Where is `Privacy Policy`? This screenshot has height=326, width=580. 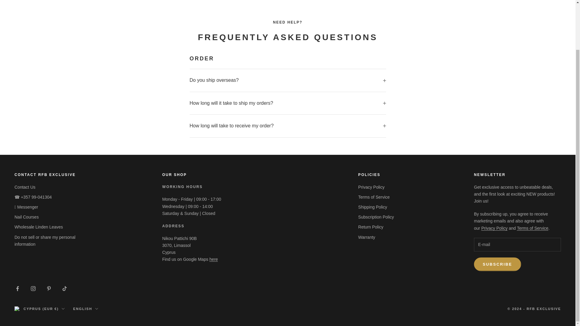
Privacy Policy is located at coordinates (494, 228).